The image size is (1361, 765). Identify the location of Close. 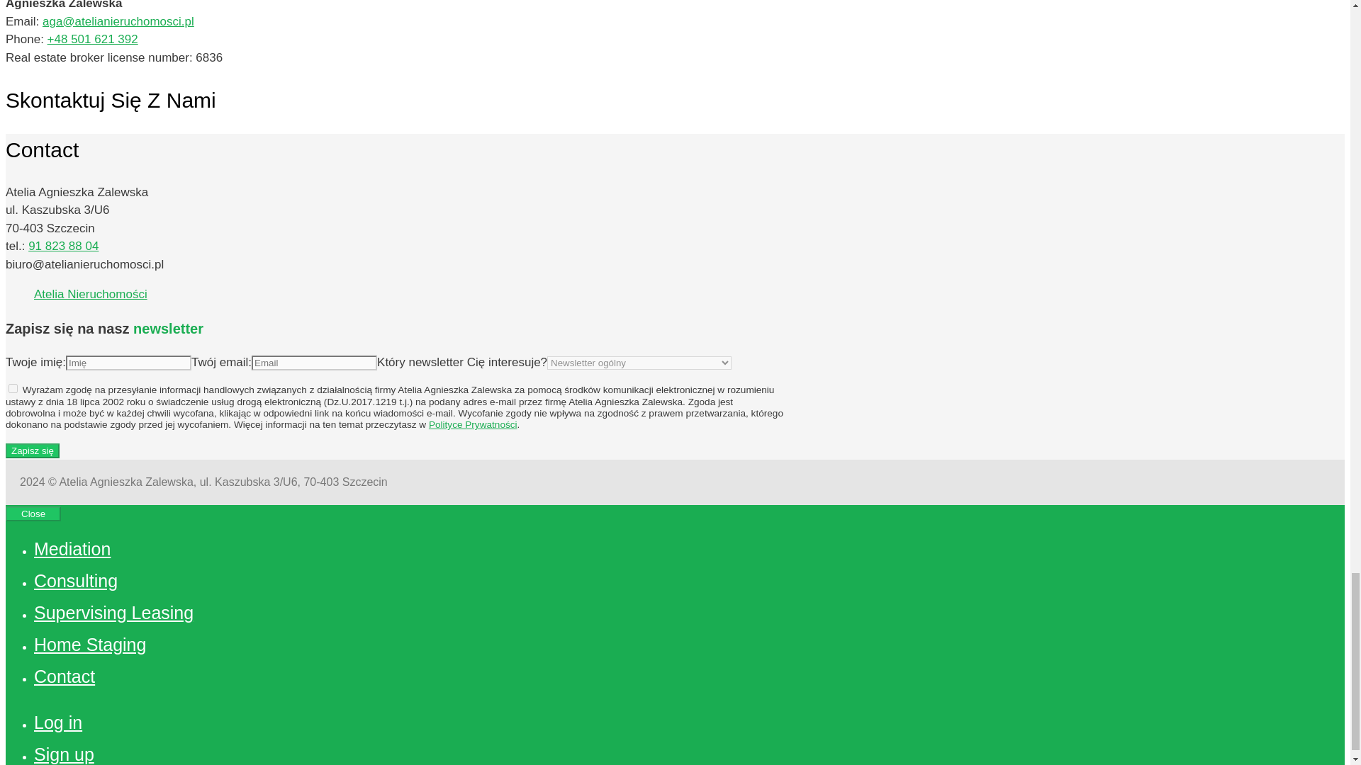
(33, 513).